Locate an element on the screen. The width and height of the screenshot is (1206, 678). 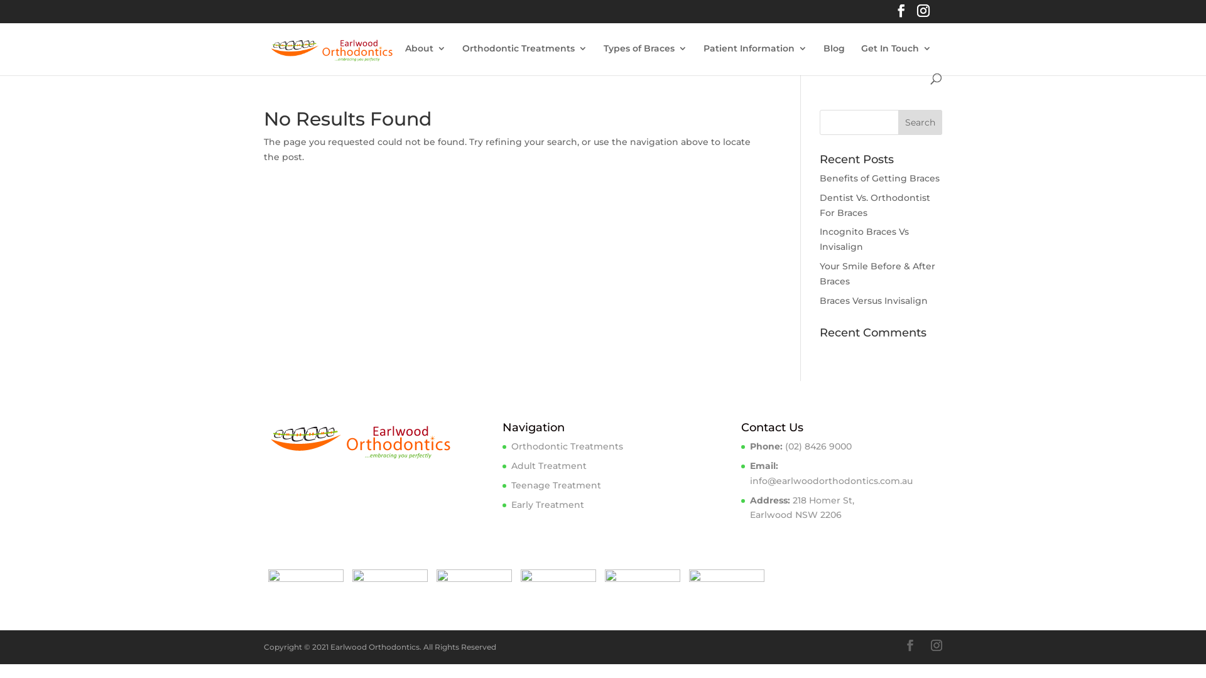
Dentist Vs. Orthodontist For Braces is located at coordinates (875, 205).